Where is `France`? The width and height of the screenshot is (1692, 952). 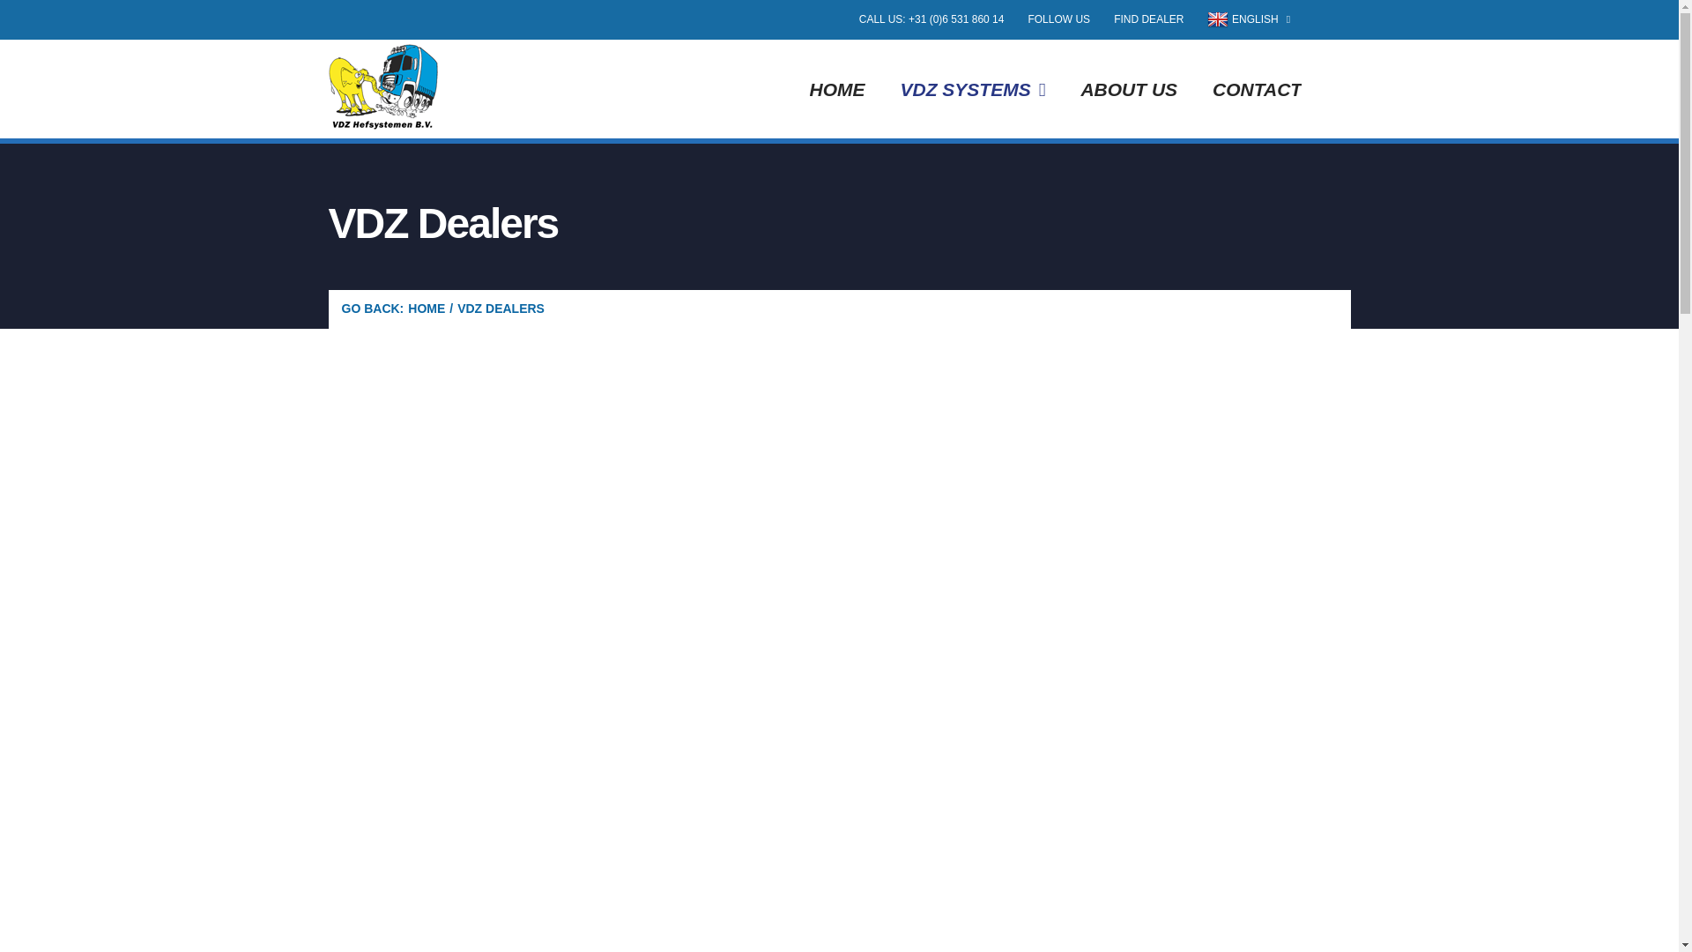
France is located at coordinates (716, 633).